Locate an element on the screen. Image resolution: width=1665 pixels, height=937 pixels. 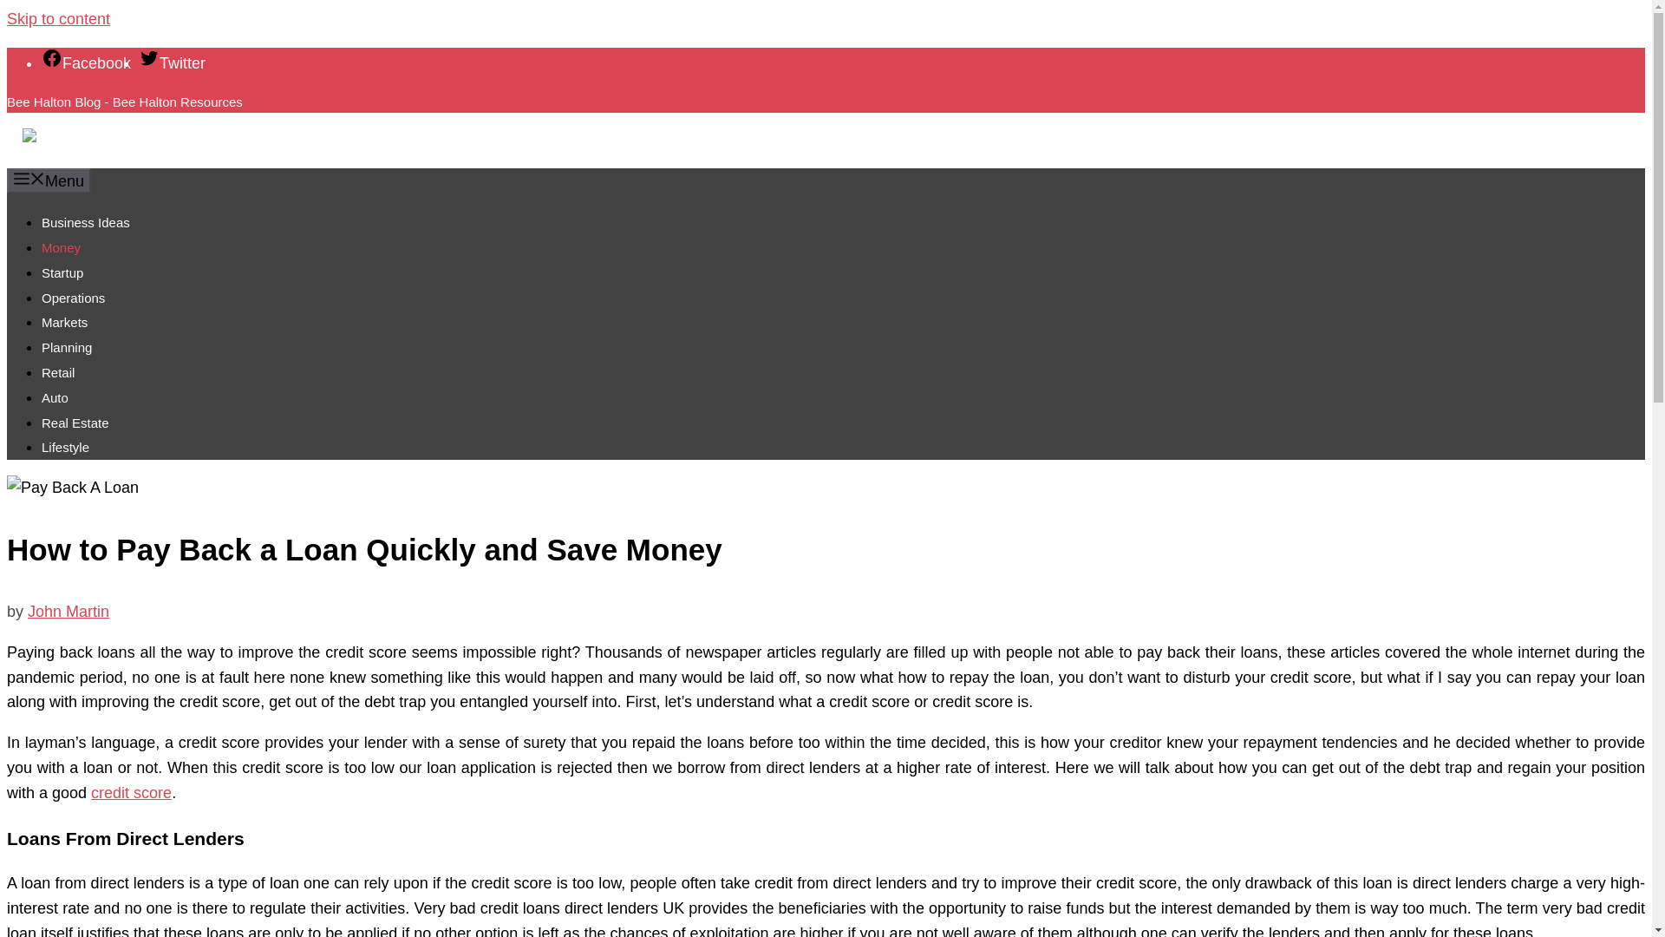
Markets is located at coordinates (64, 322).